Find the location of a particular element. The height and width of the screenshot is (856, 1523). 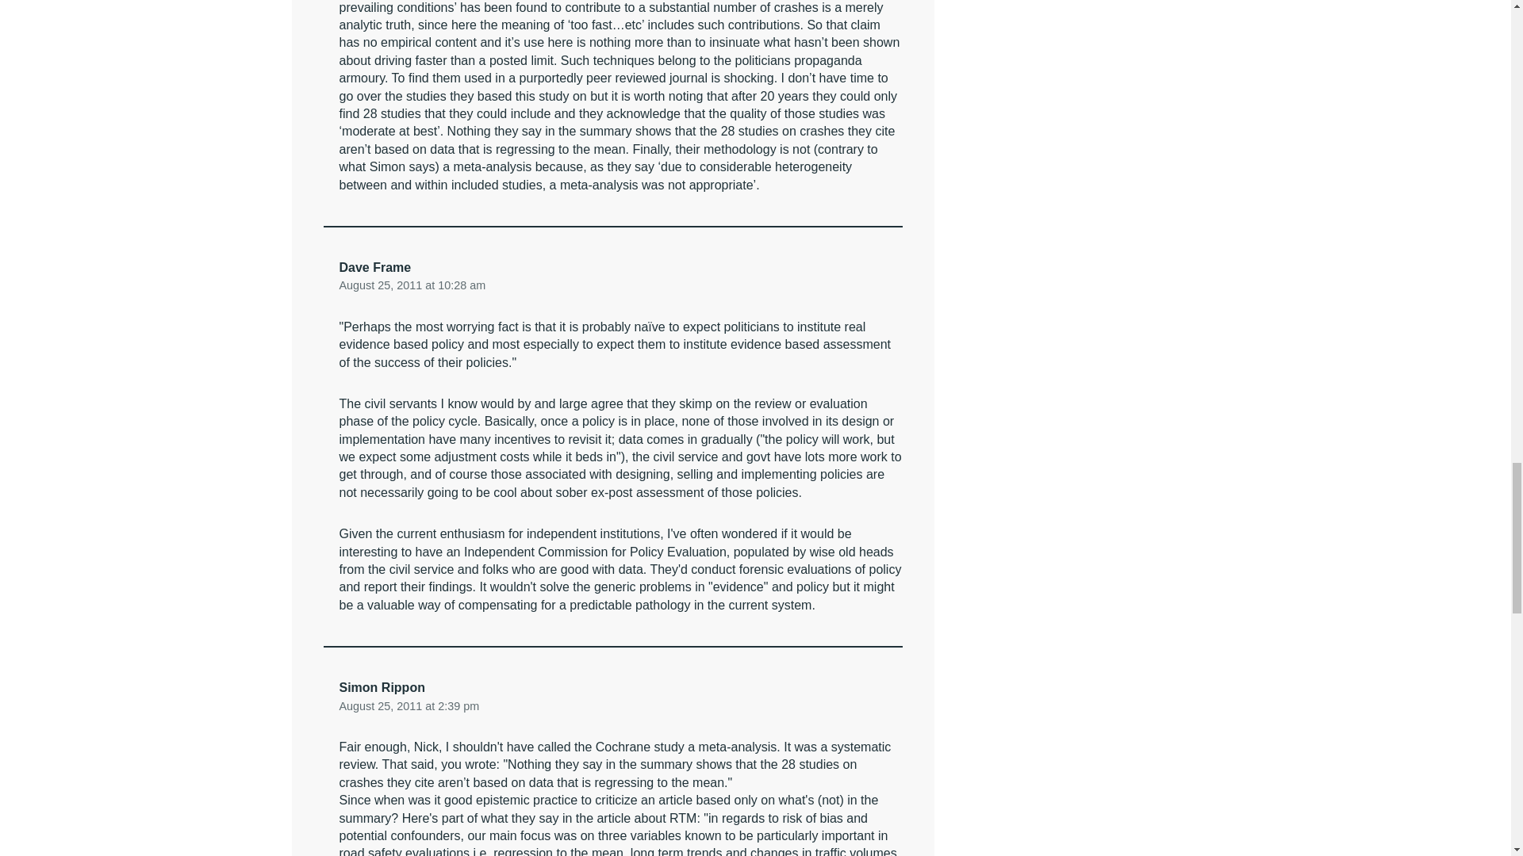

August 25, 2011 at 10:28 am is located at coordinates (412, 285).